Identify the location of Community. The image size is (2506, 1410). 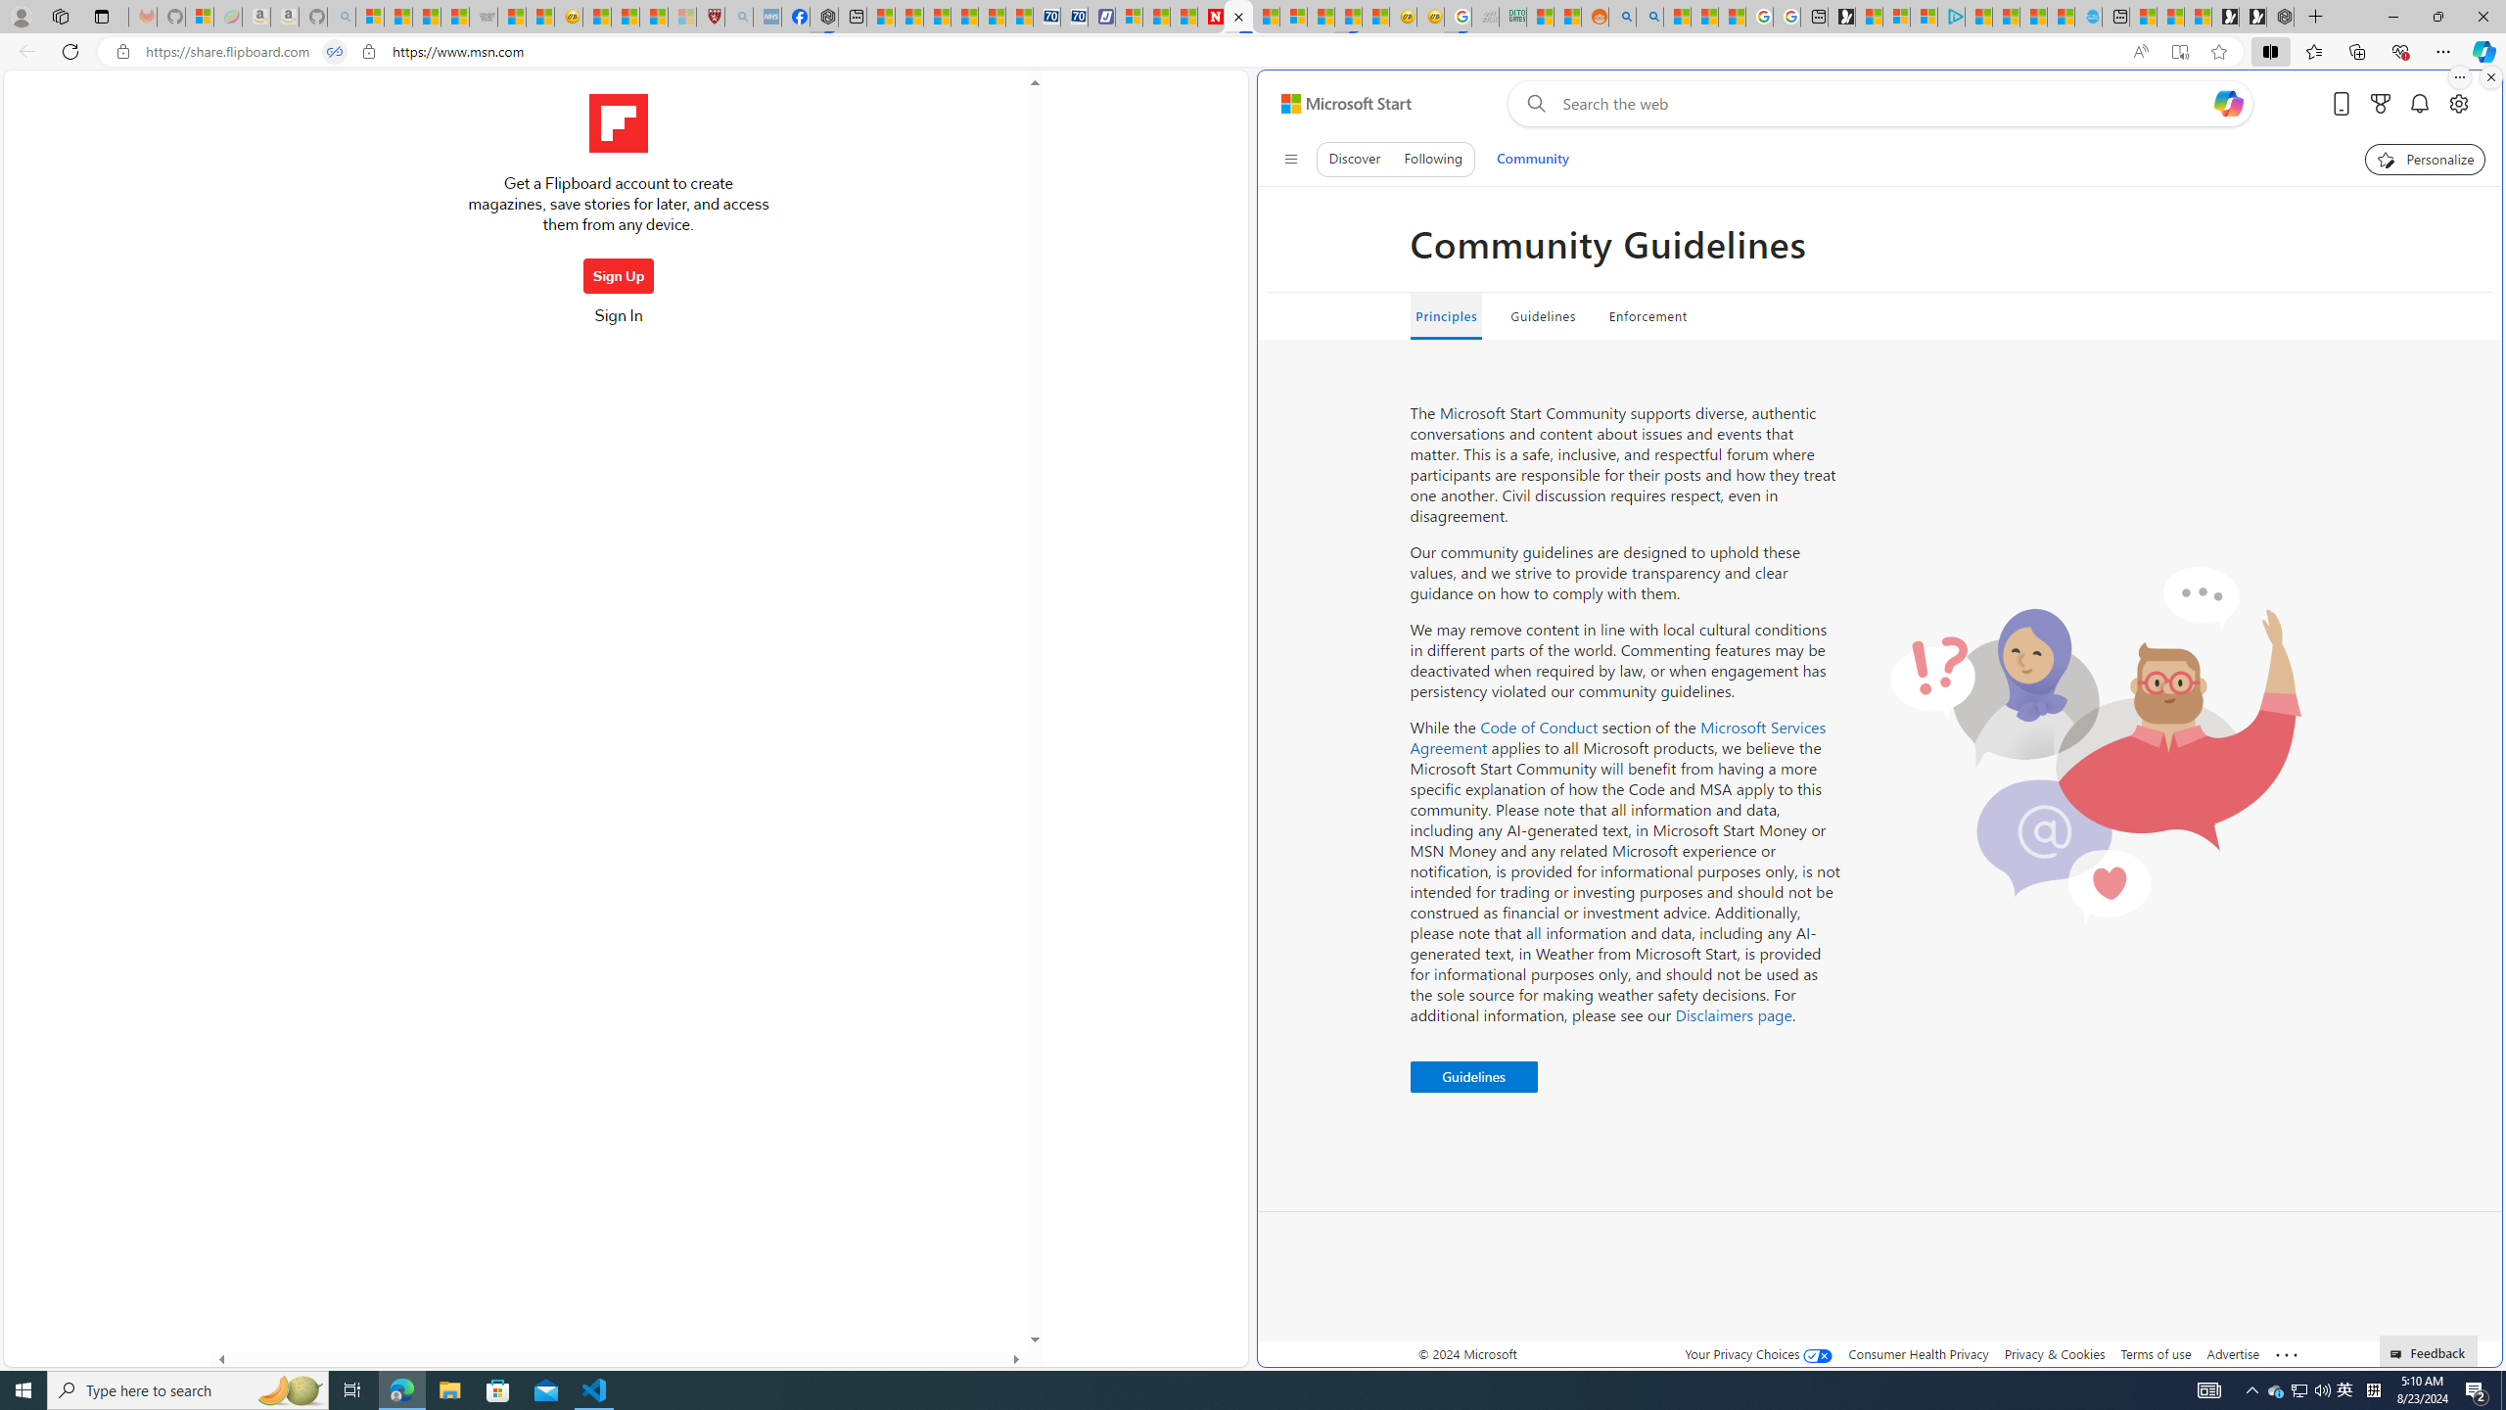
(1532, 159).